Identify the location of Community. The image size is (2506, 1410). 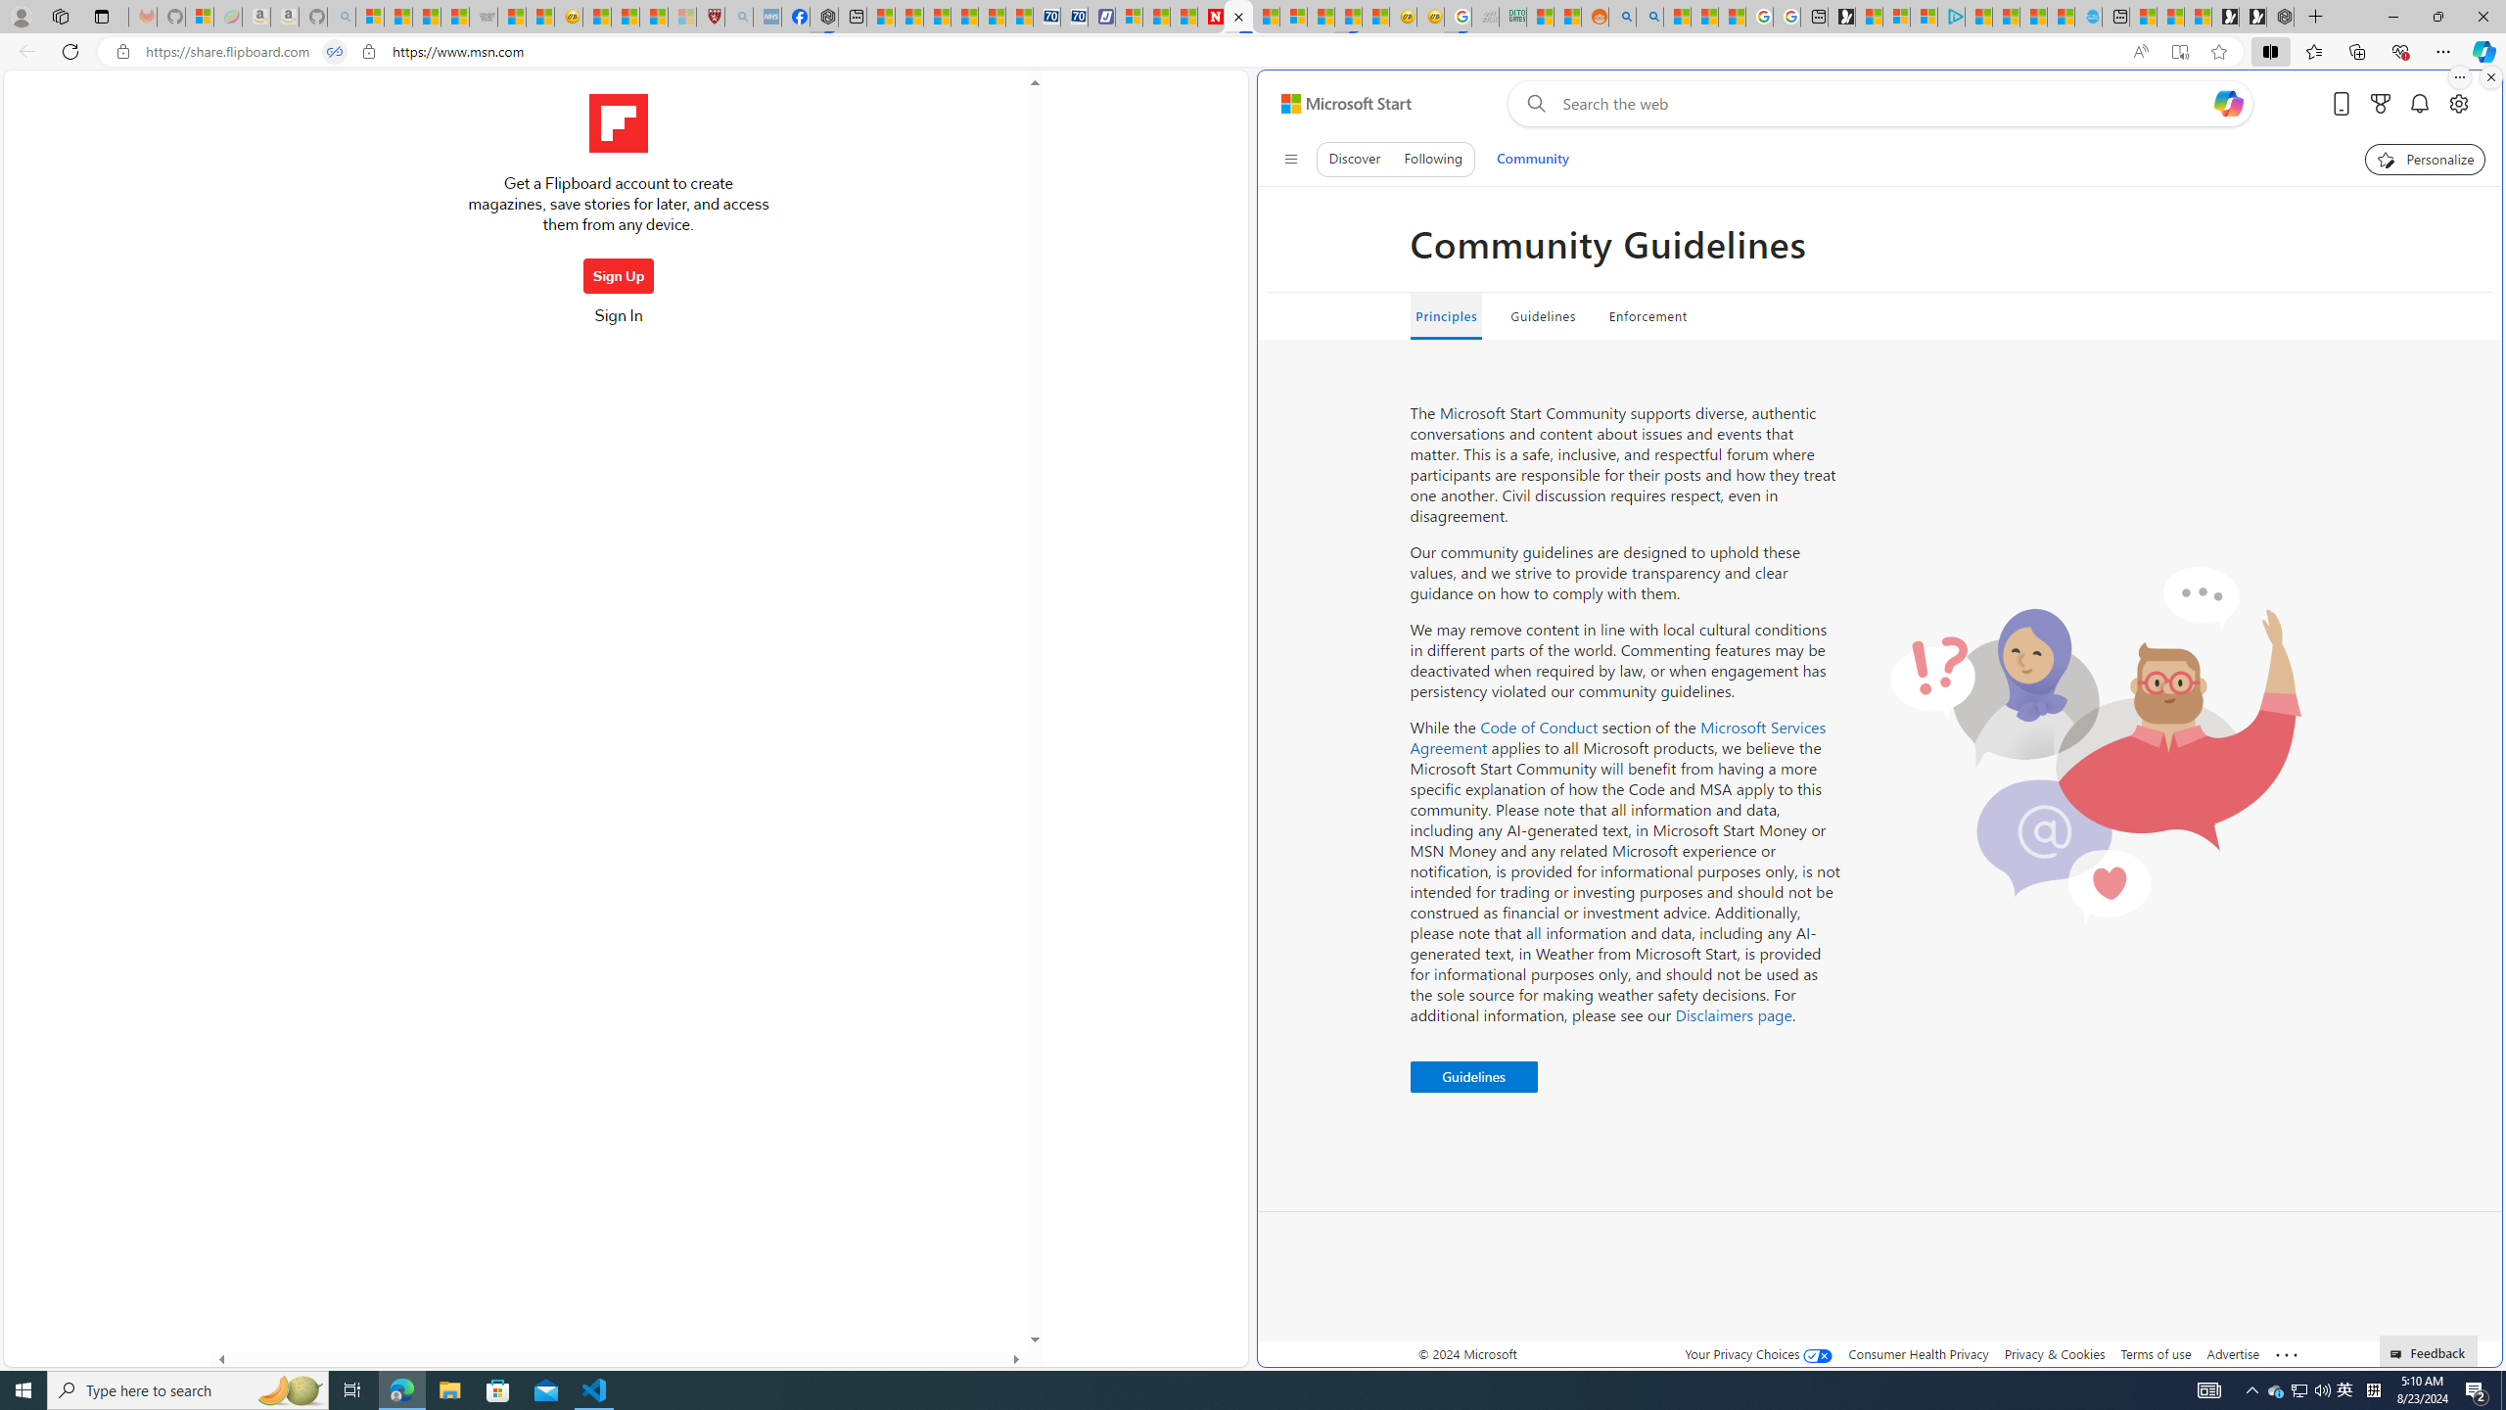
(1532, 159).